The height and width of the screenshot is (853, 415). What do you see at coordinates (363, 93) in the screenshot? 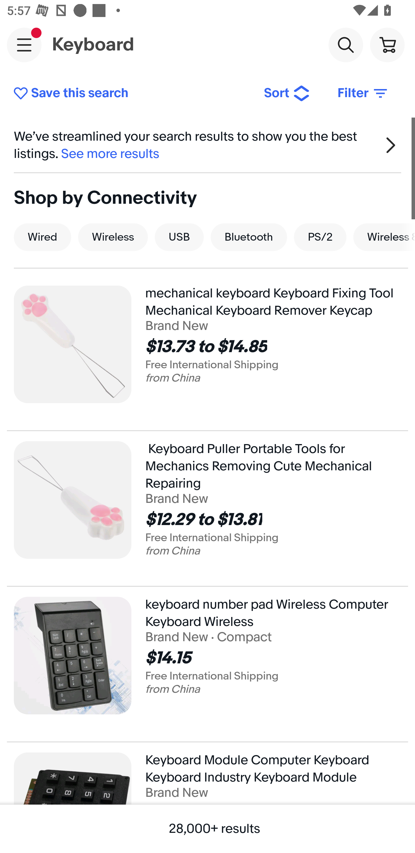
I see `Filter` at bounding box center [363, 93].